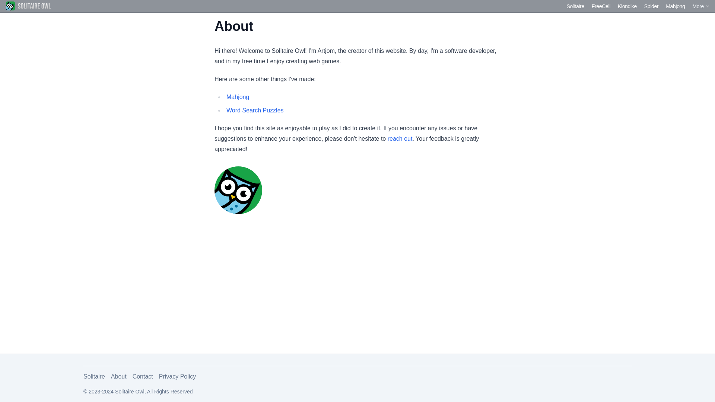 This screenshot has width=715, height=402. I want to click on Spider, so click(651, 6).